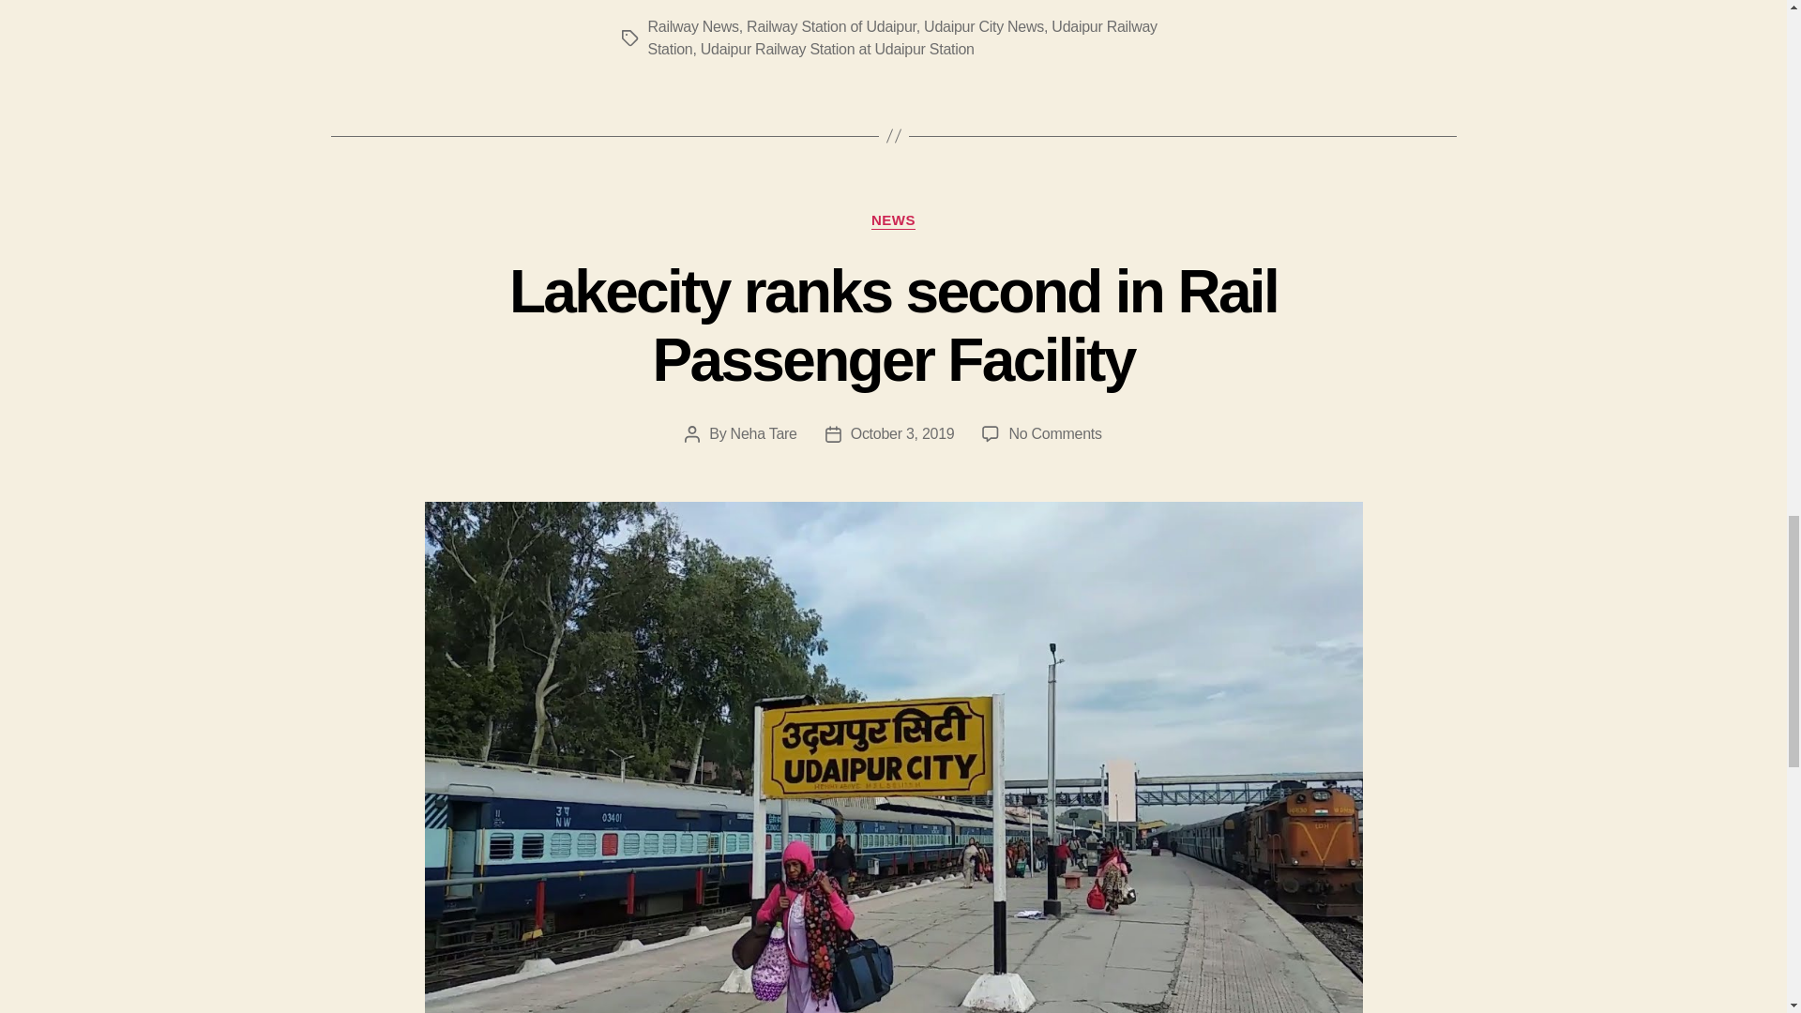  What do you see at coordinates (893, 221) in the screenshot?
I see `NEWS` at bounding box center [893, 221].